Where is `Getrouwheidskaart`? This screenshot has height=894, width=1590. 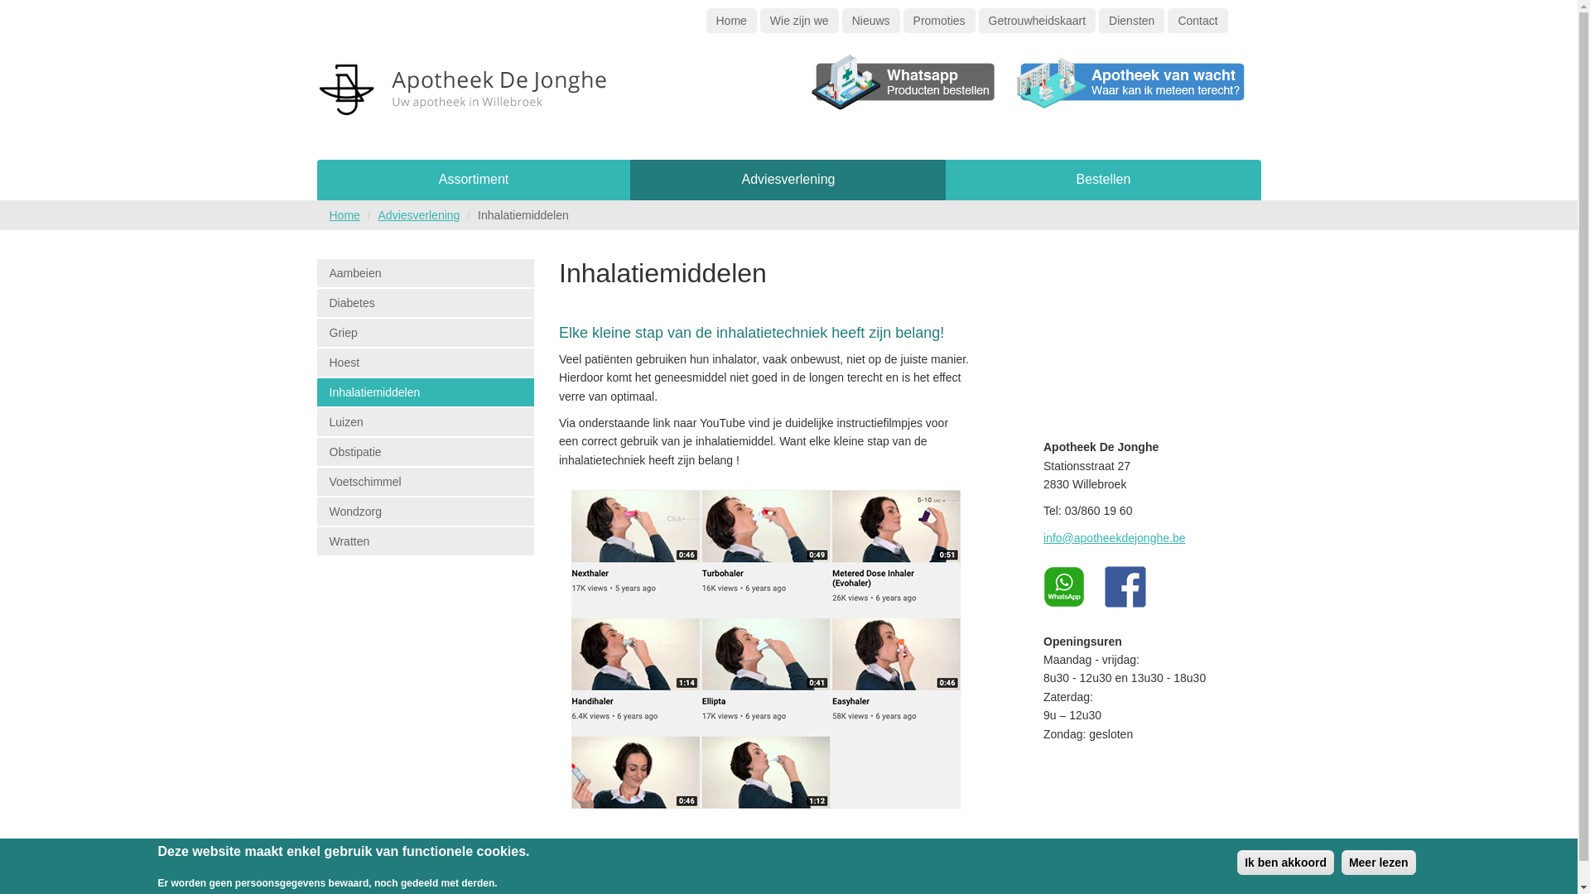 Getrouwheidskaart is located at coordinates (1038, 21).